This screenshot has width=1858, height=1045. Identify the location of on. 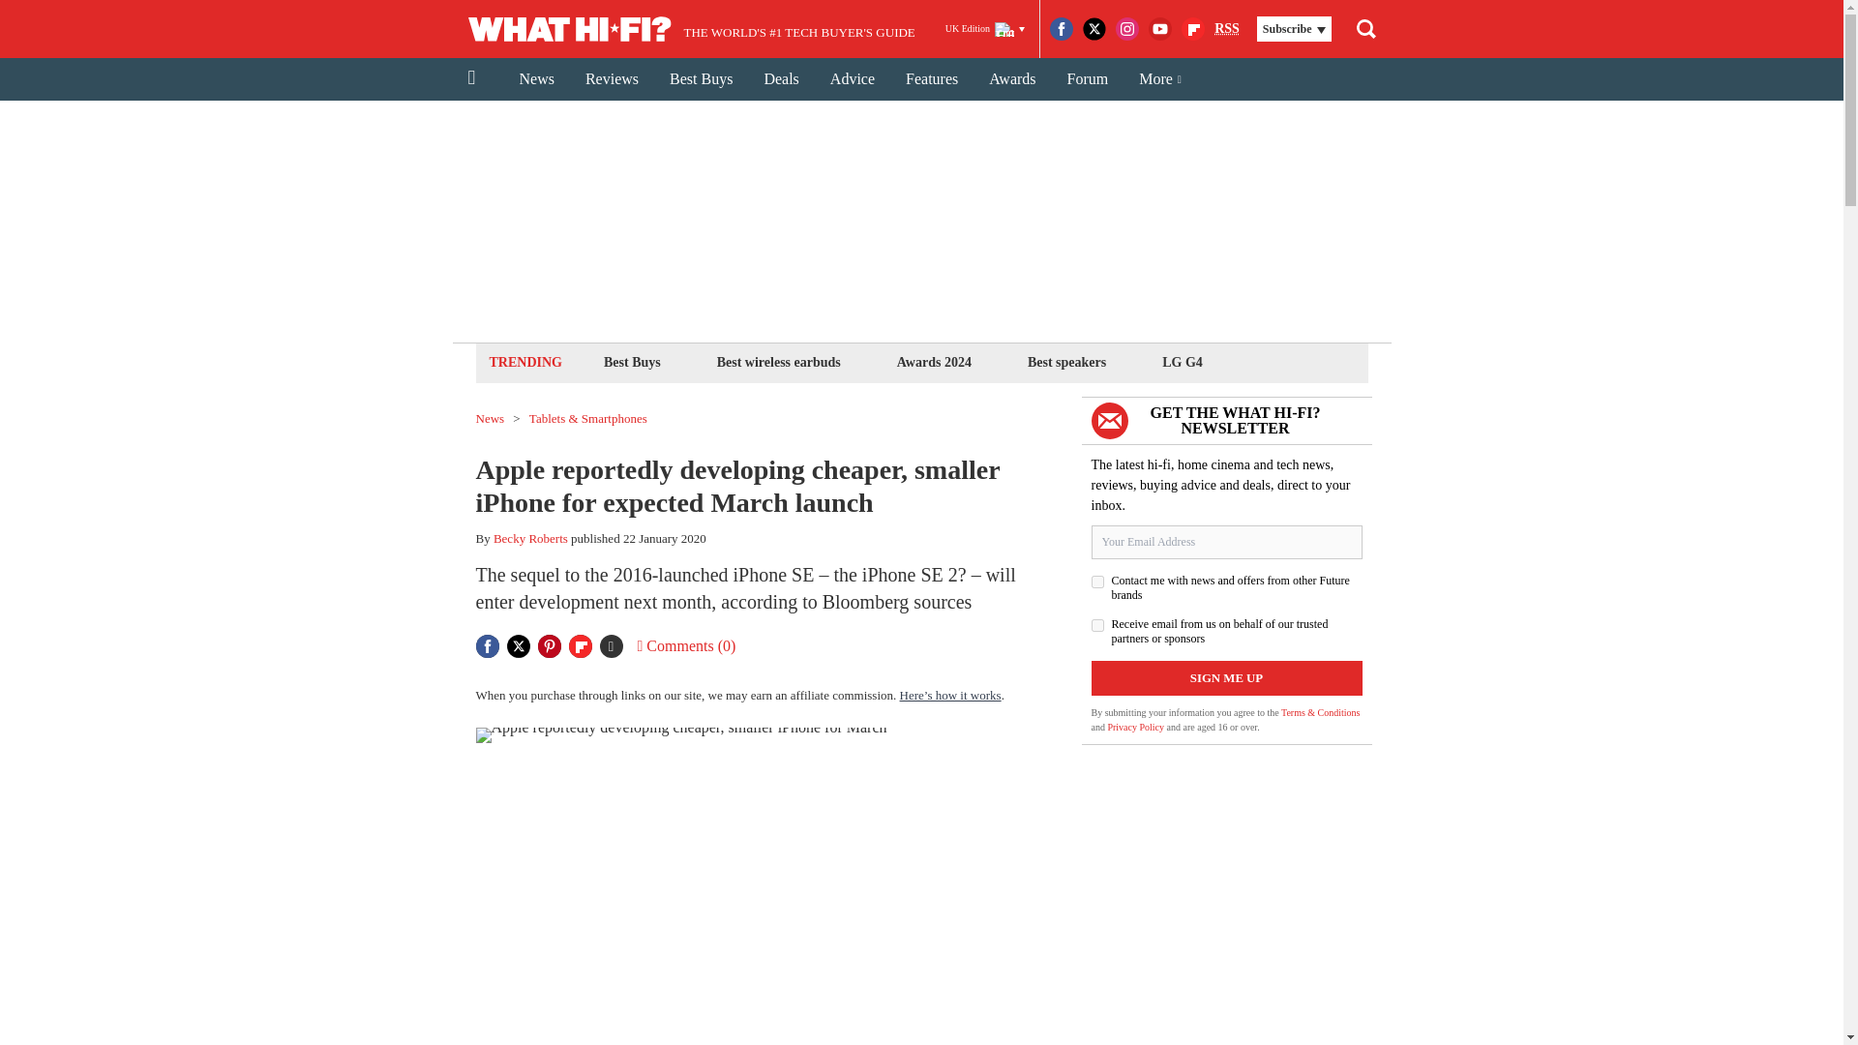
(1097, 582).